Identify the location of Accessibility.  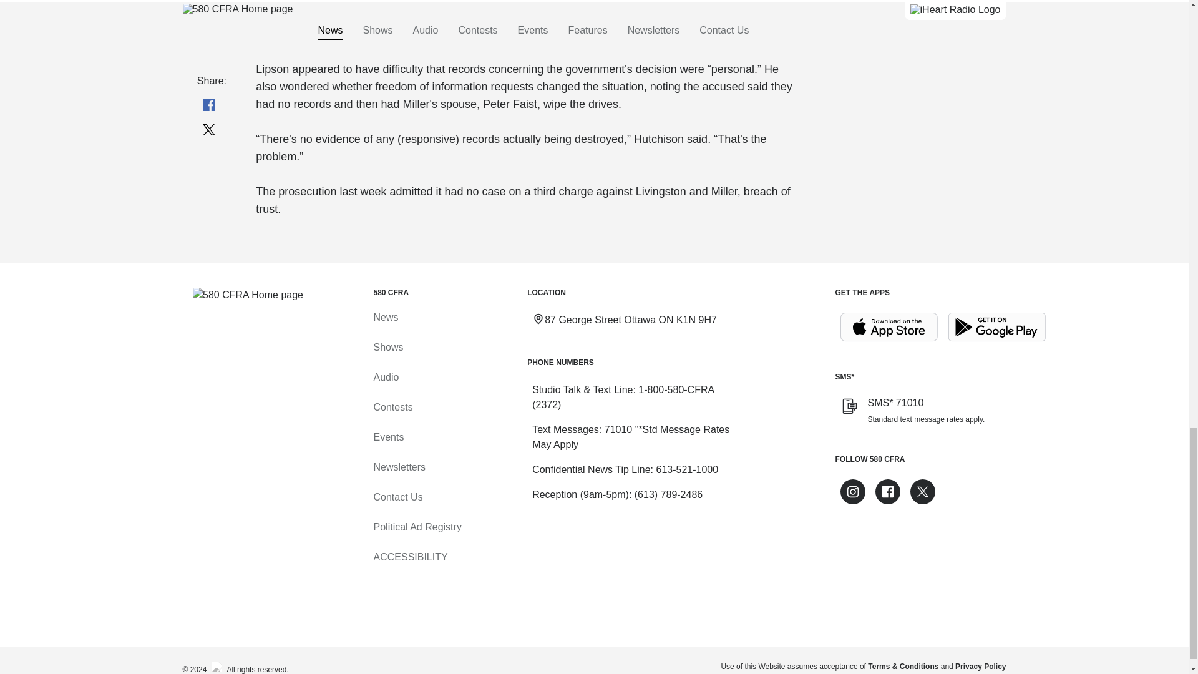
(409, 557).